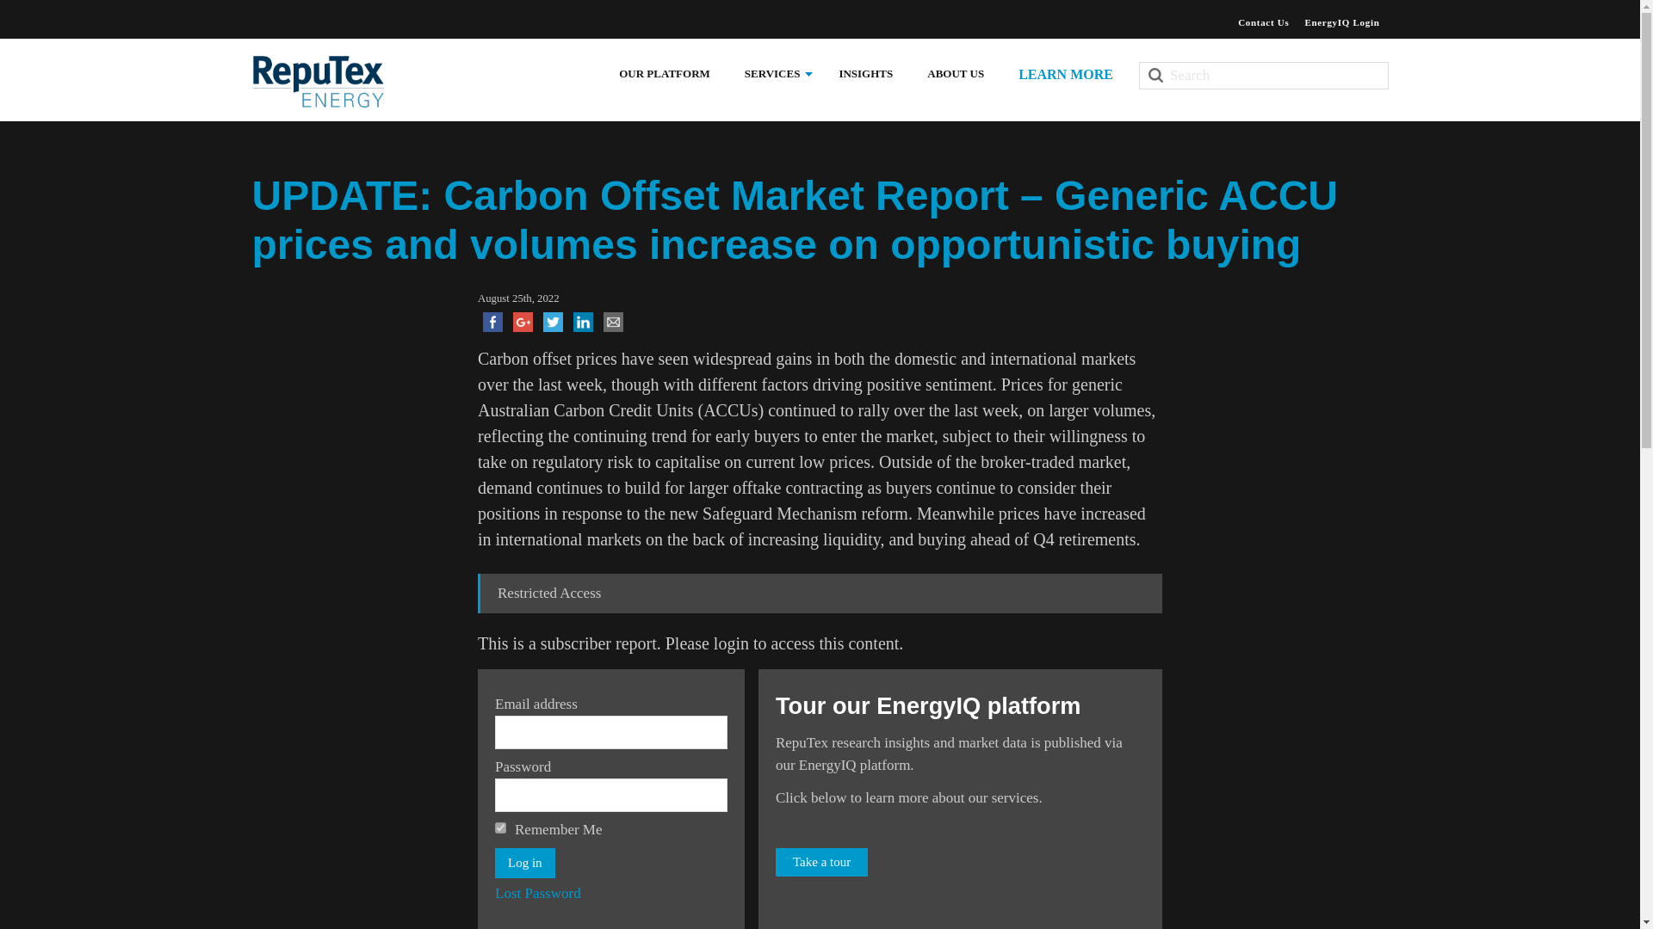 The image size is (1653, 929). Describe the element at coordinates (1341, 24) in the screenshot. I see `EnergyIQ Login` at that location.